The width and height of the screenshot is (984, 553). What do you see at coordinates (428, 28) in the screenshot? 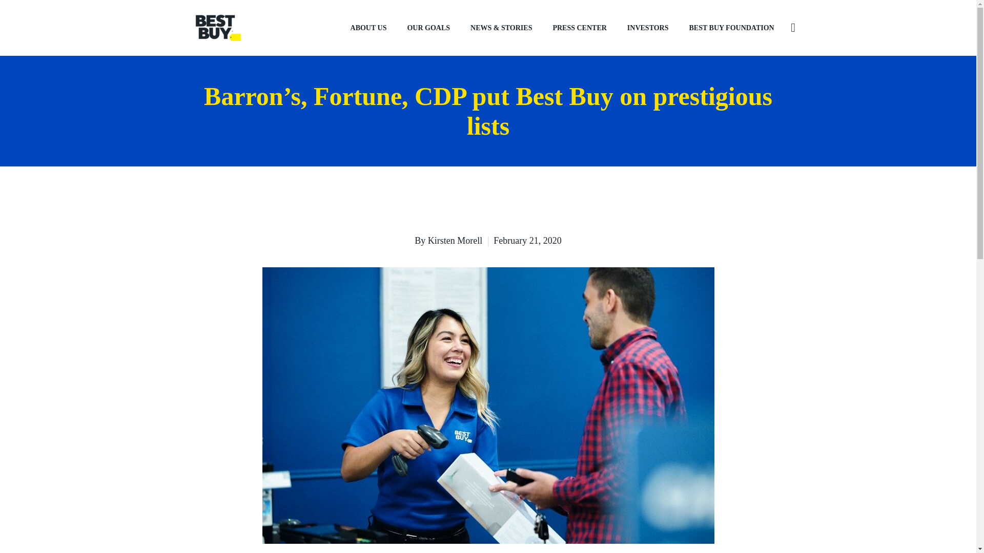
I see `OUR GOALS` at bounding box center [428, 28].